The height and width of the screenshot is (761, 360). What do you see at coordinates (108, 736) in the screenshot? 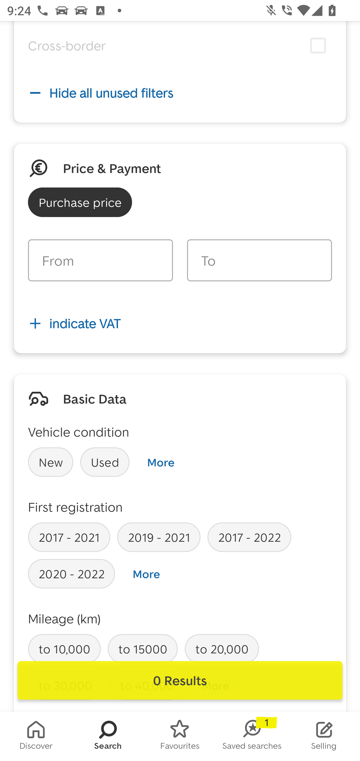
I see `SEARCH Search` at bounding box center [108, 736].